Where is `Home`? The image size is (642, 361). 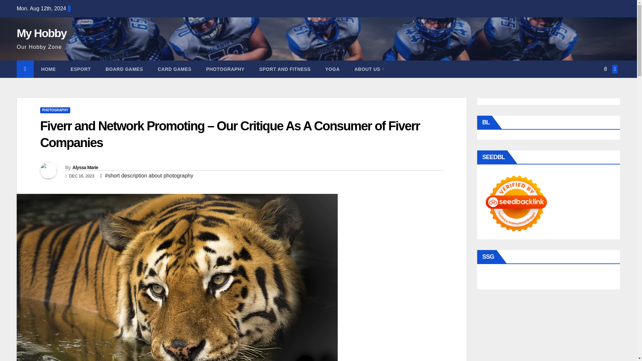
Home is located at coordinates (48, 69).